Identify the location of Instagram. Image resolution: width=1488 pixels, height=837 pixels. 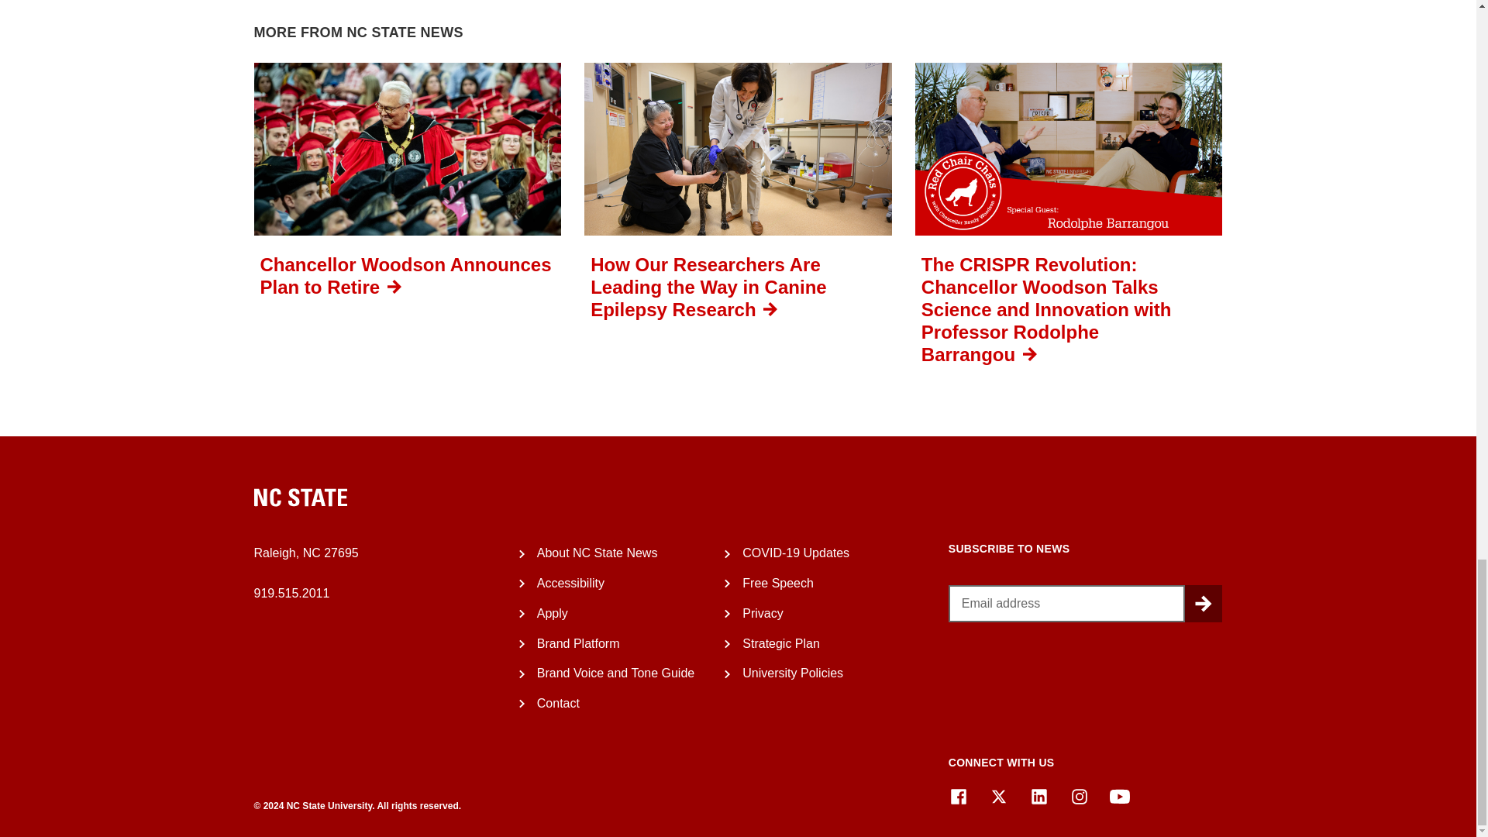
(1079, 797).